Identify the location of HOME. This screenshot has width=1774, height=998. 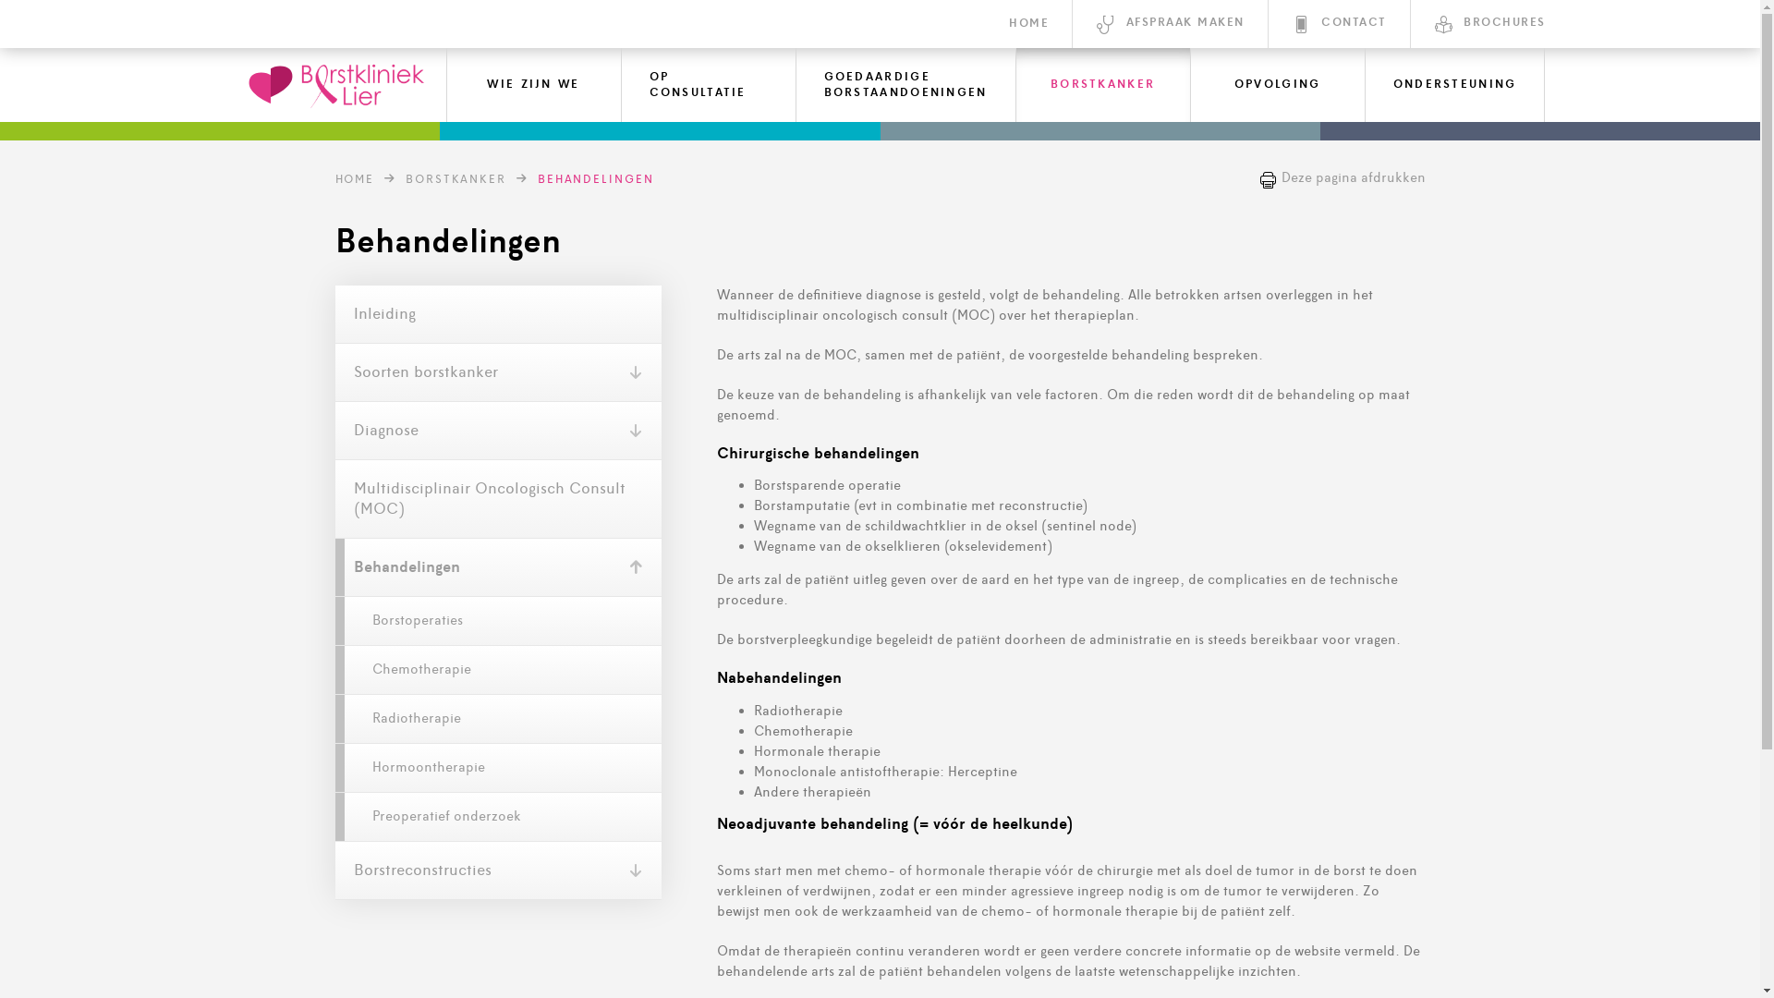
(355, 179).